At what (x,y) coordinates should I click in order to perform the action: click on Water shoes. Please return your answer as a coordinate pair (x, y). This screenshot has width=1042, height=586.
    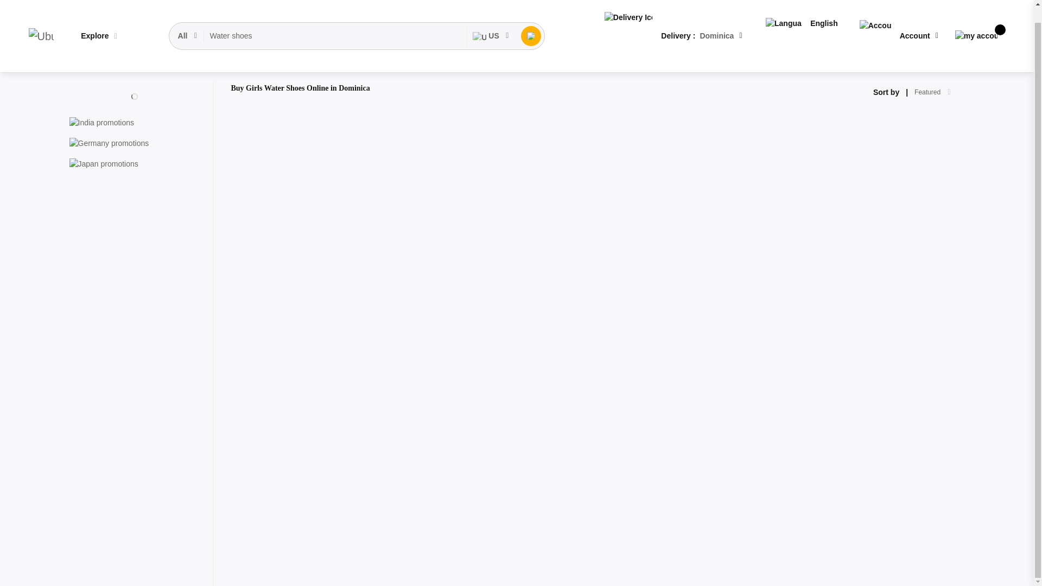
    Looking at the image, I should click on (335, 20).